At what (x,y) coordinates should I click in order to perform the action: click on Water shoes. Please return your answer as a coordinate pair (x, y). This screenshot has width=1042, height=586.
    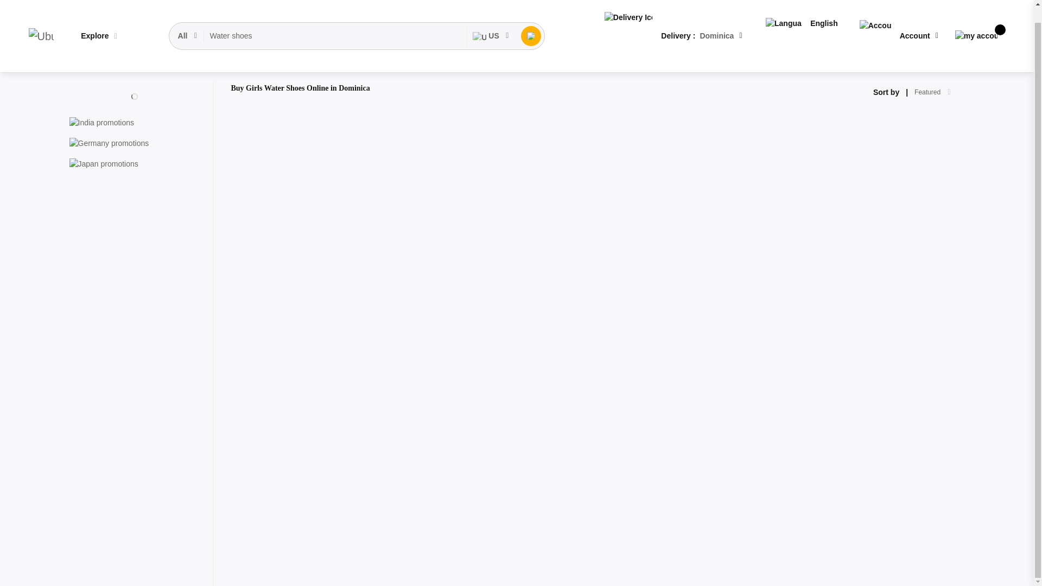
    Looking at the image, I should click on (335, 20).